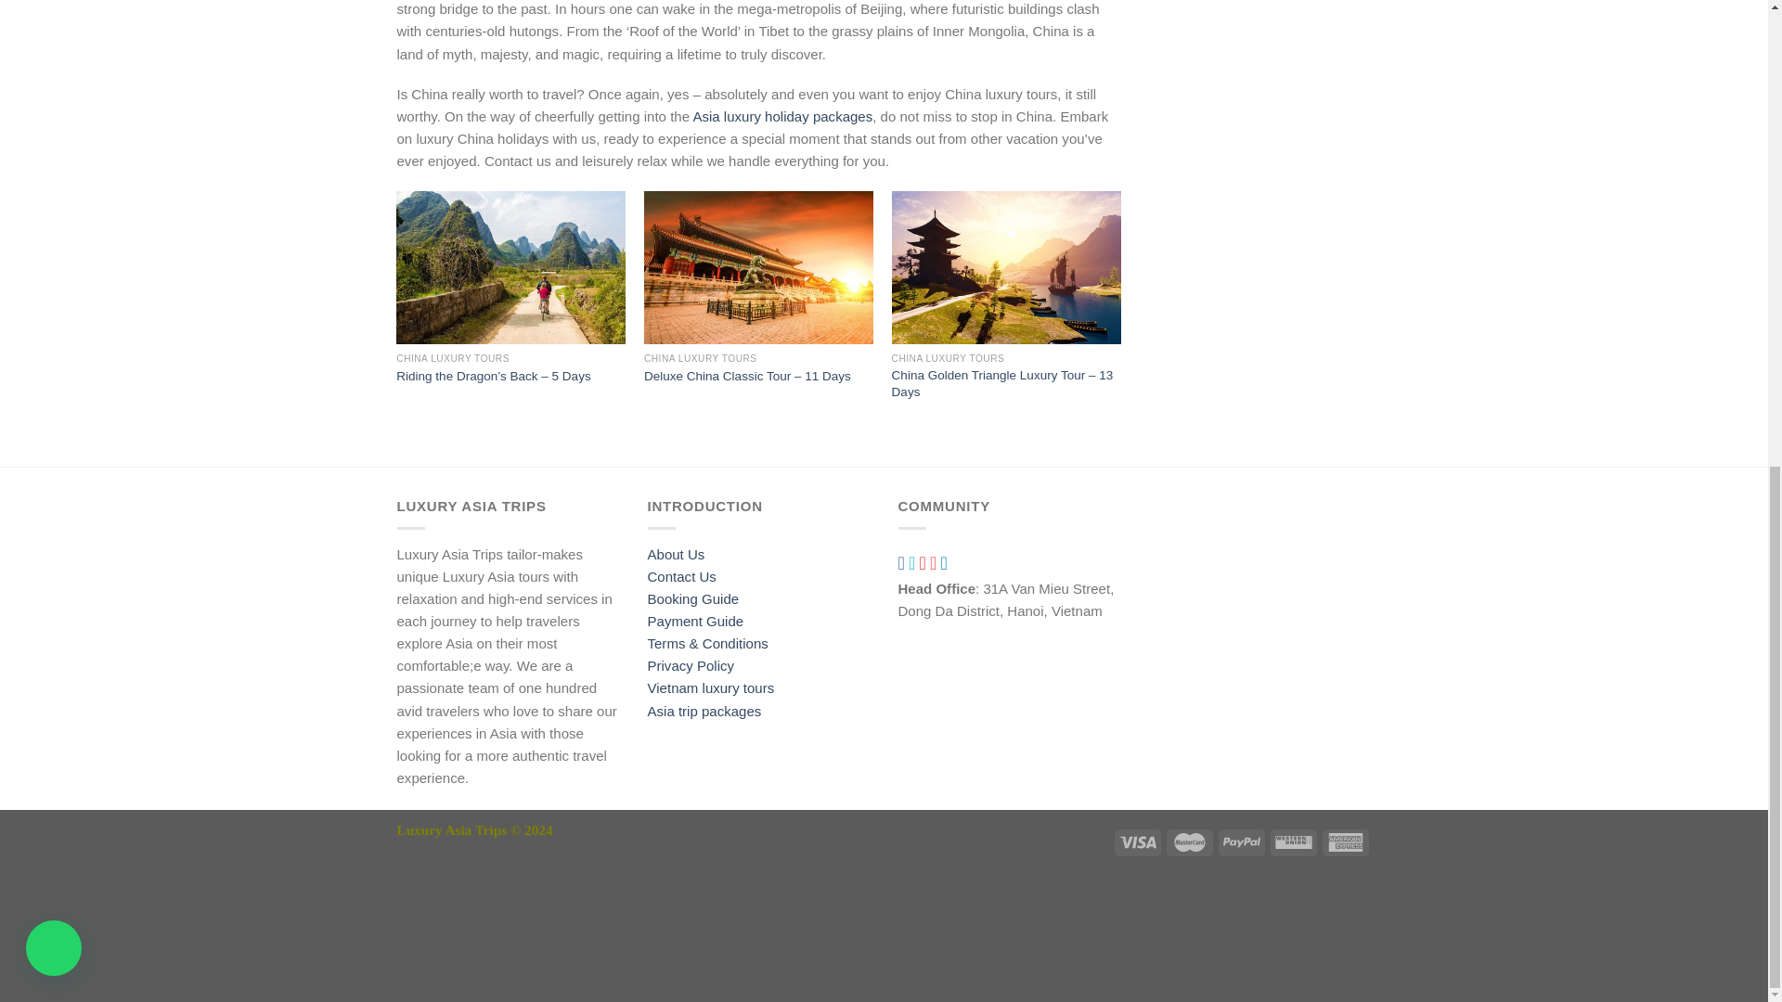  I want to click on DMCA Protection Status - Luxury Asia Tour Packages, so click(536, 917).